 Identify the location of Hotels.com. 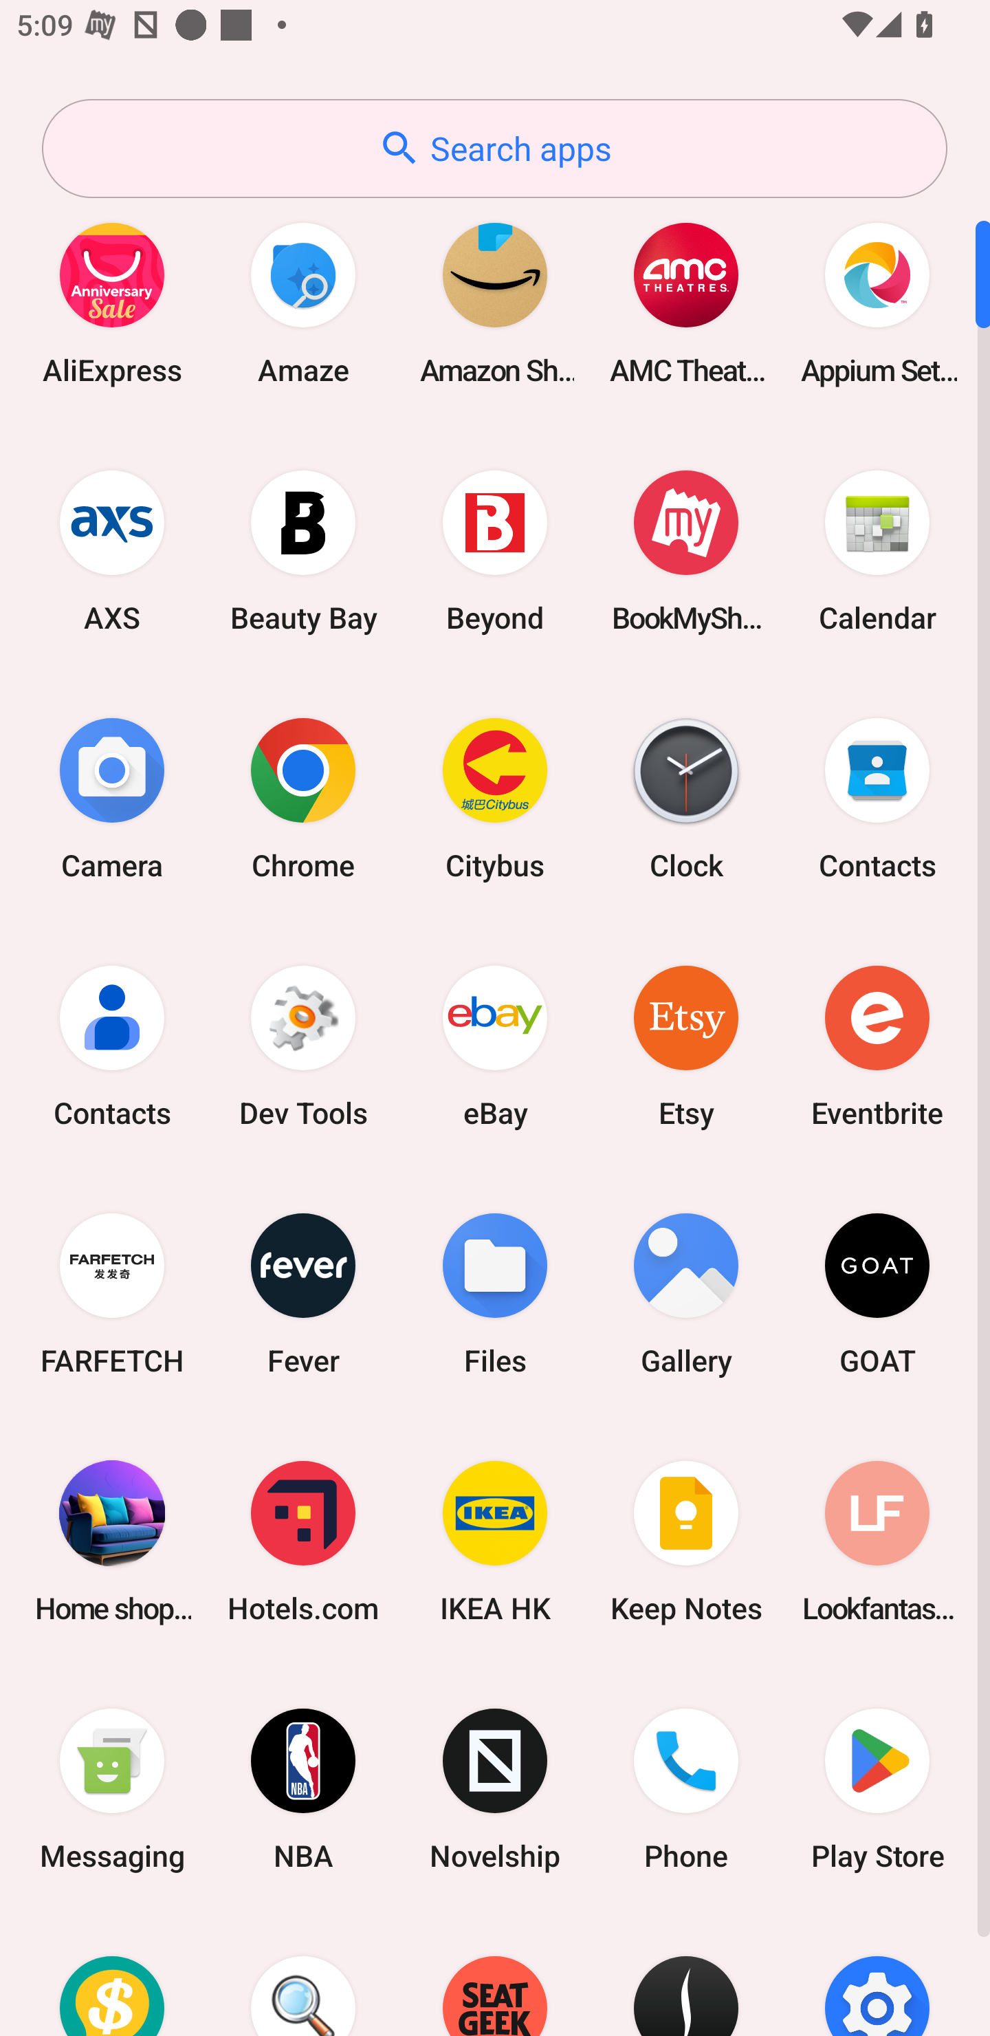
(303, 1541).